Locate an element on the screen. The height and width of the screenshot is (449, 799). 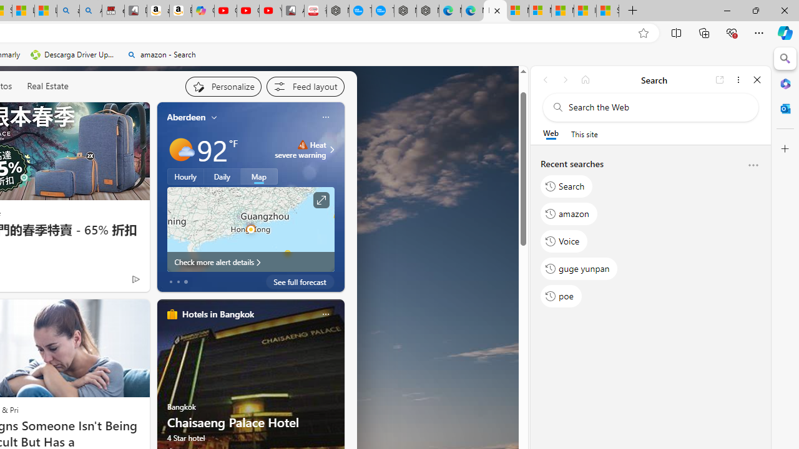
Personalize your feed" is located at coordinates (222, 86).